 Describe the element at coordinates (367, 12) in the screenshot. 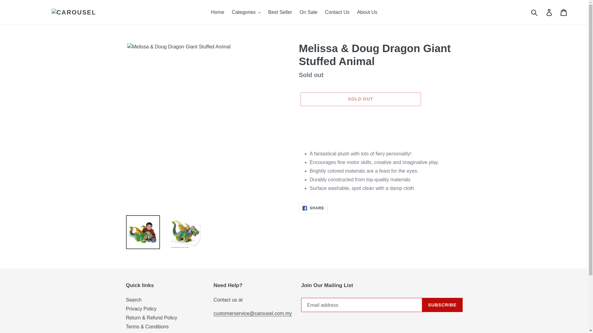

I see `About Us` at that location.